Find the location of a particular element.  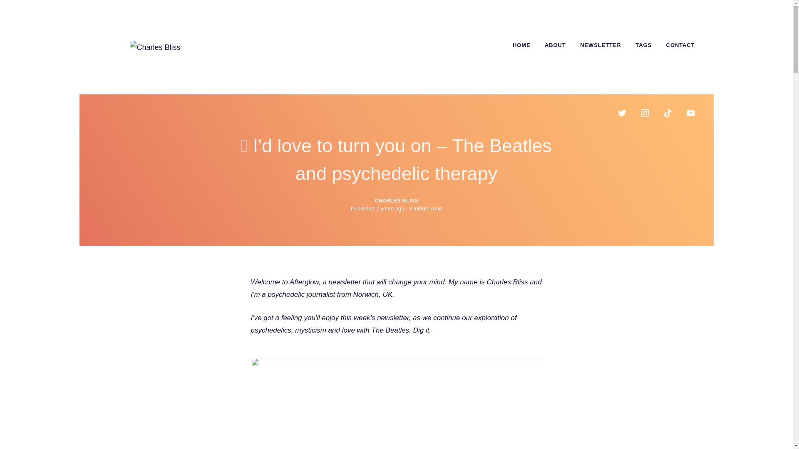

ABOUT is located at coordinates (555, 45).